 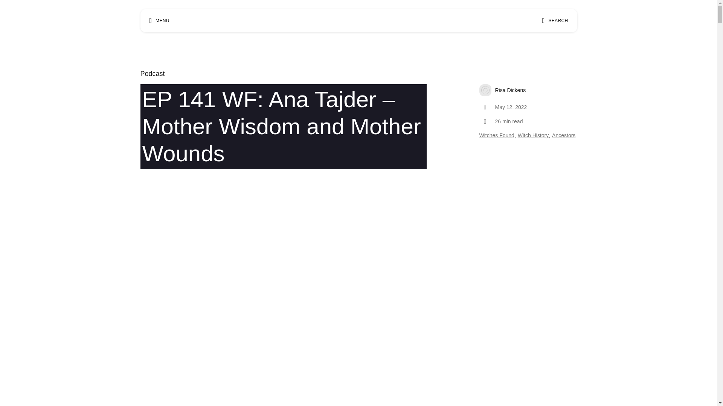 What do you see at coordinates (152, 74) in the screenshot?
I see `Podcast` at bounding box center [152, 74].